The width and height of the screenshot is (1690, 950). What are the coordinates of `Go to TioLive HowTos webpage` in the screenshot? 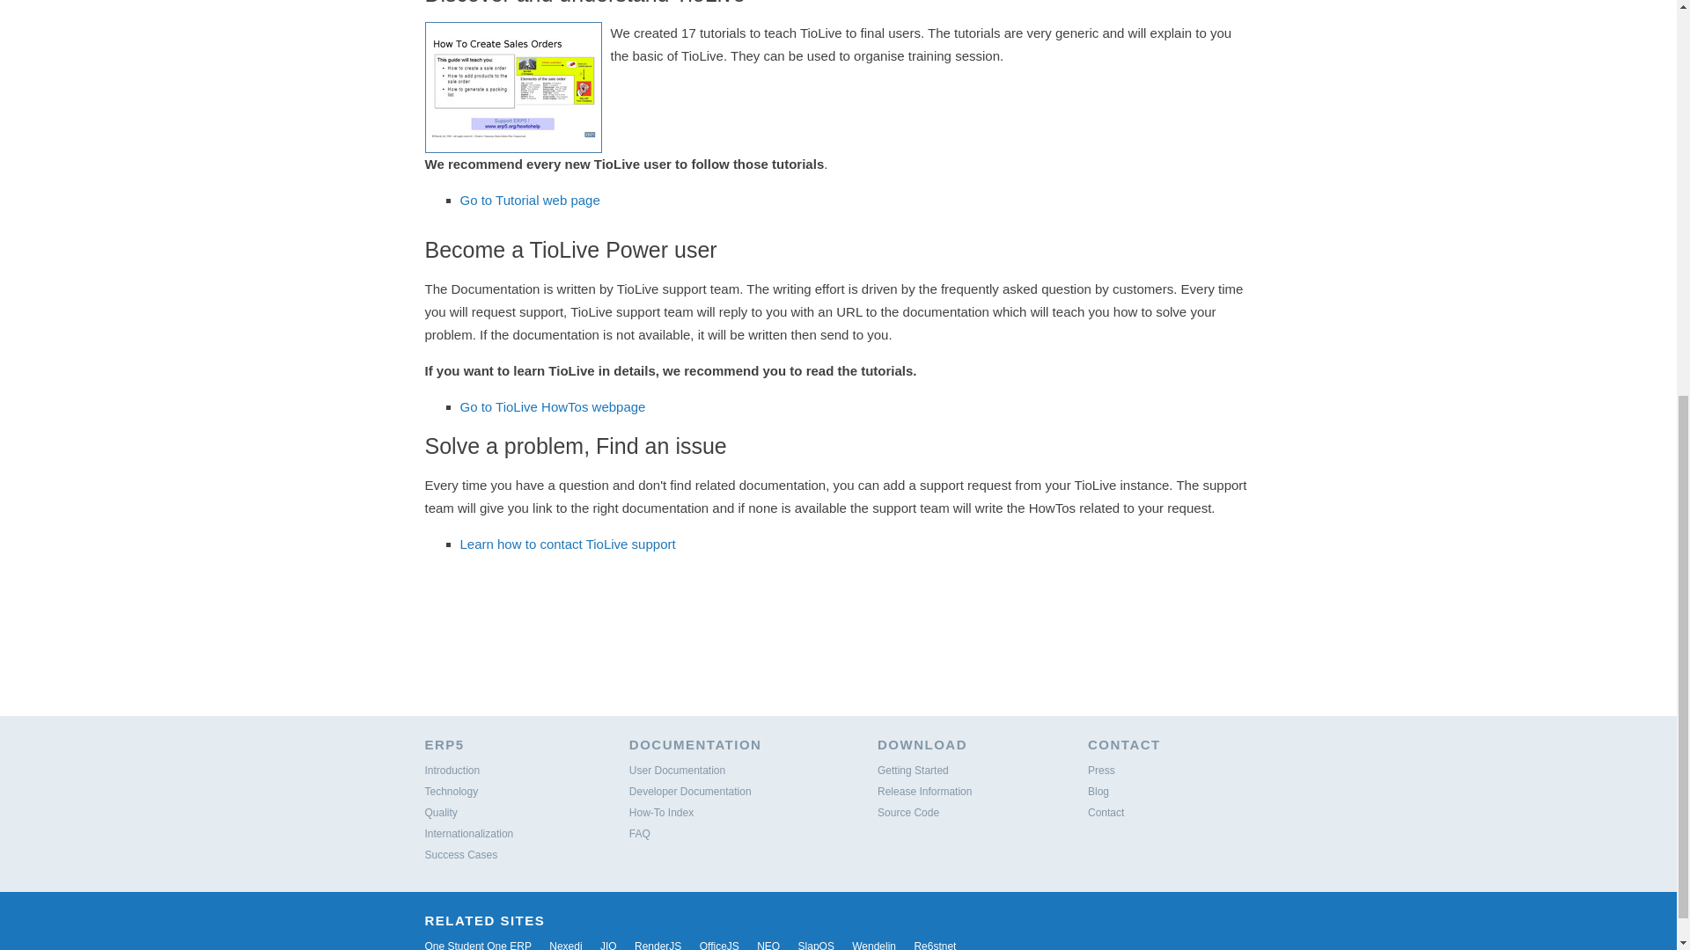 It's located at (553, 406).